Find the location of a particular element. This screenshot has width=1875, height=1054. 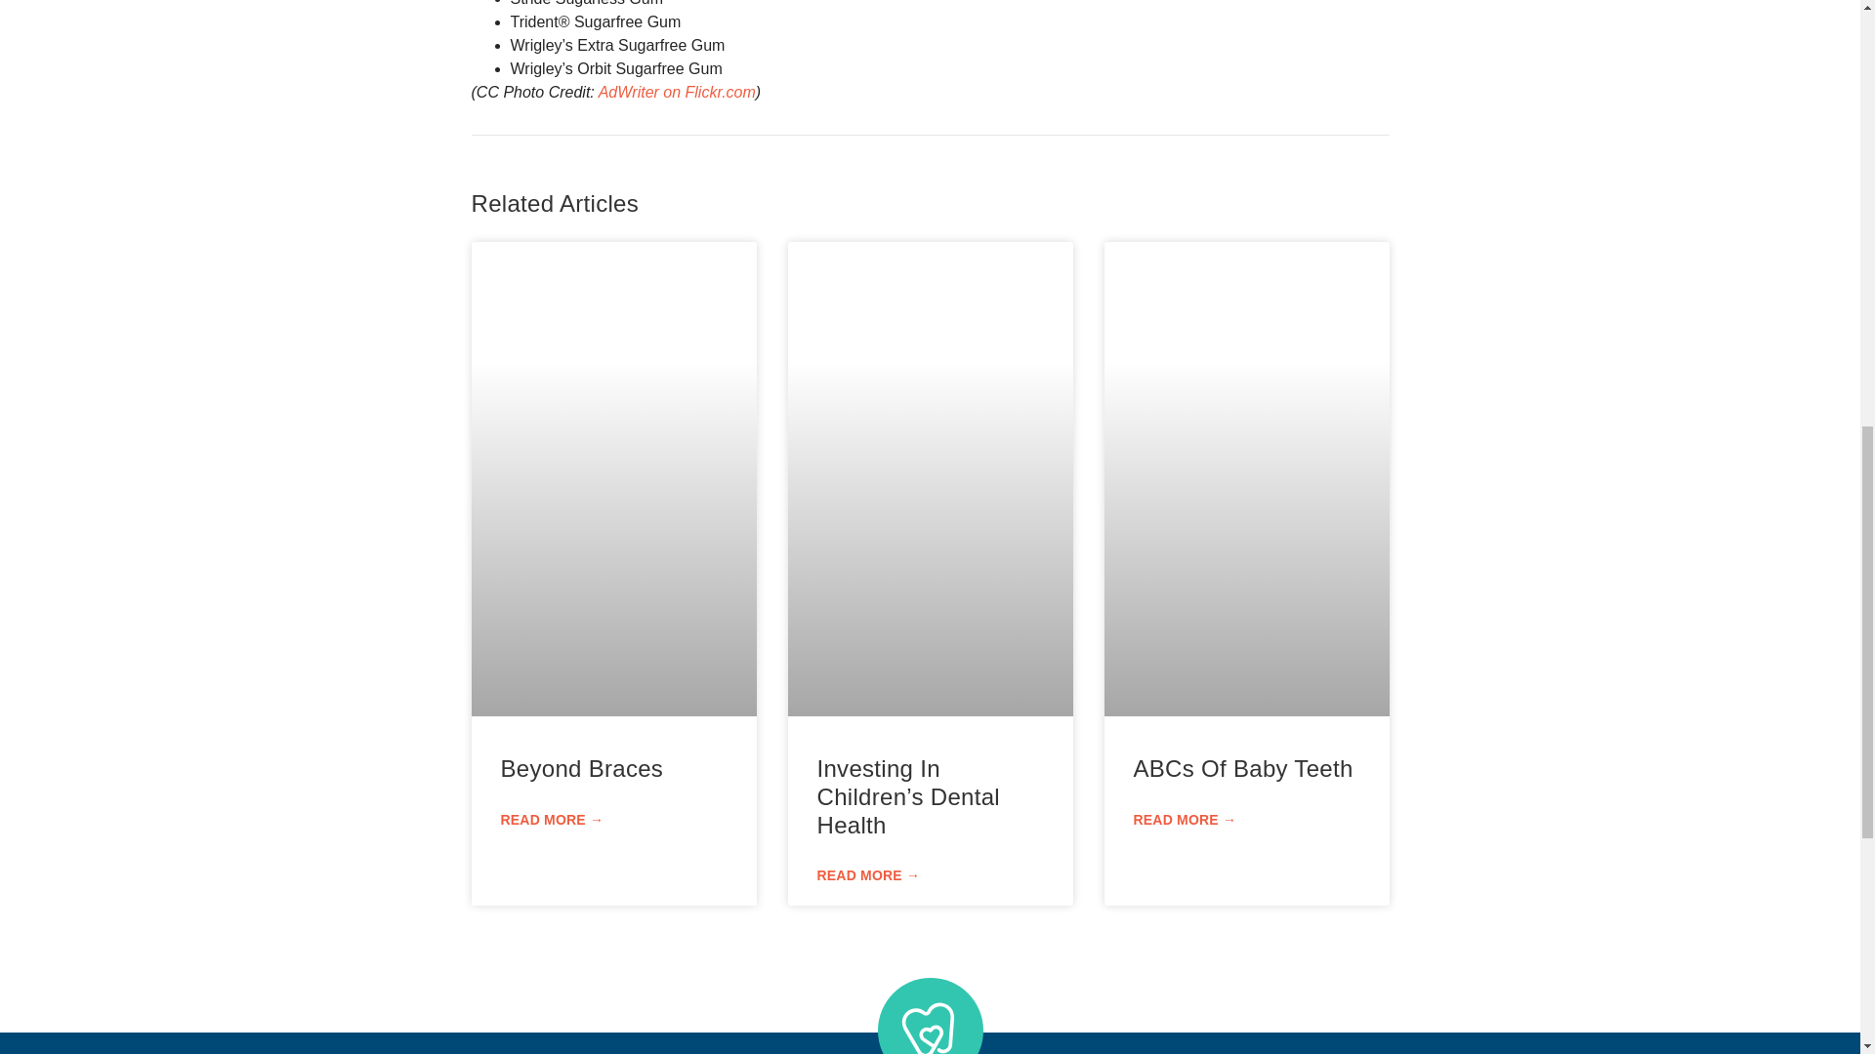

ABCs Of Baby Teeth is located at coordinates (1242, 769).